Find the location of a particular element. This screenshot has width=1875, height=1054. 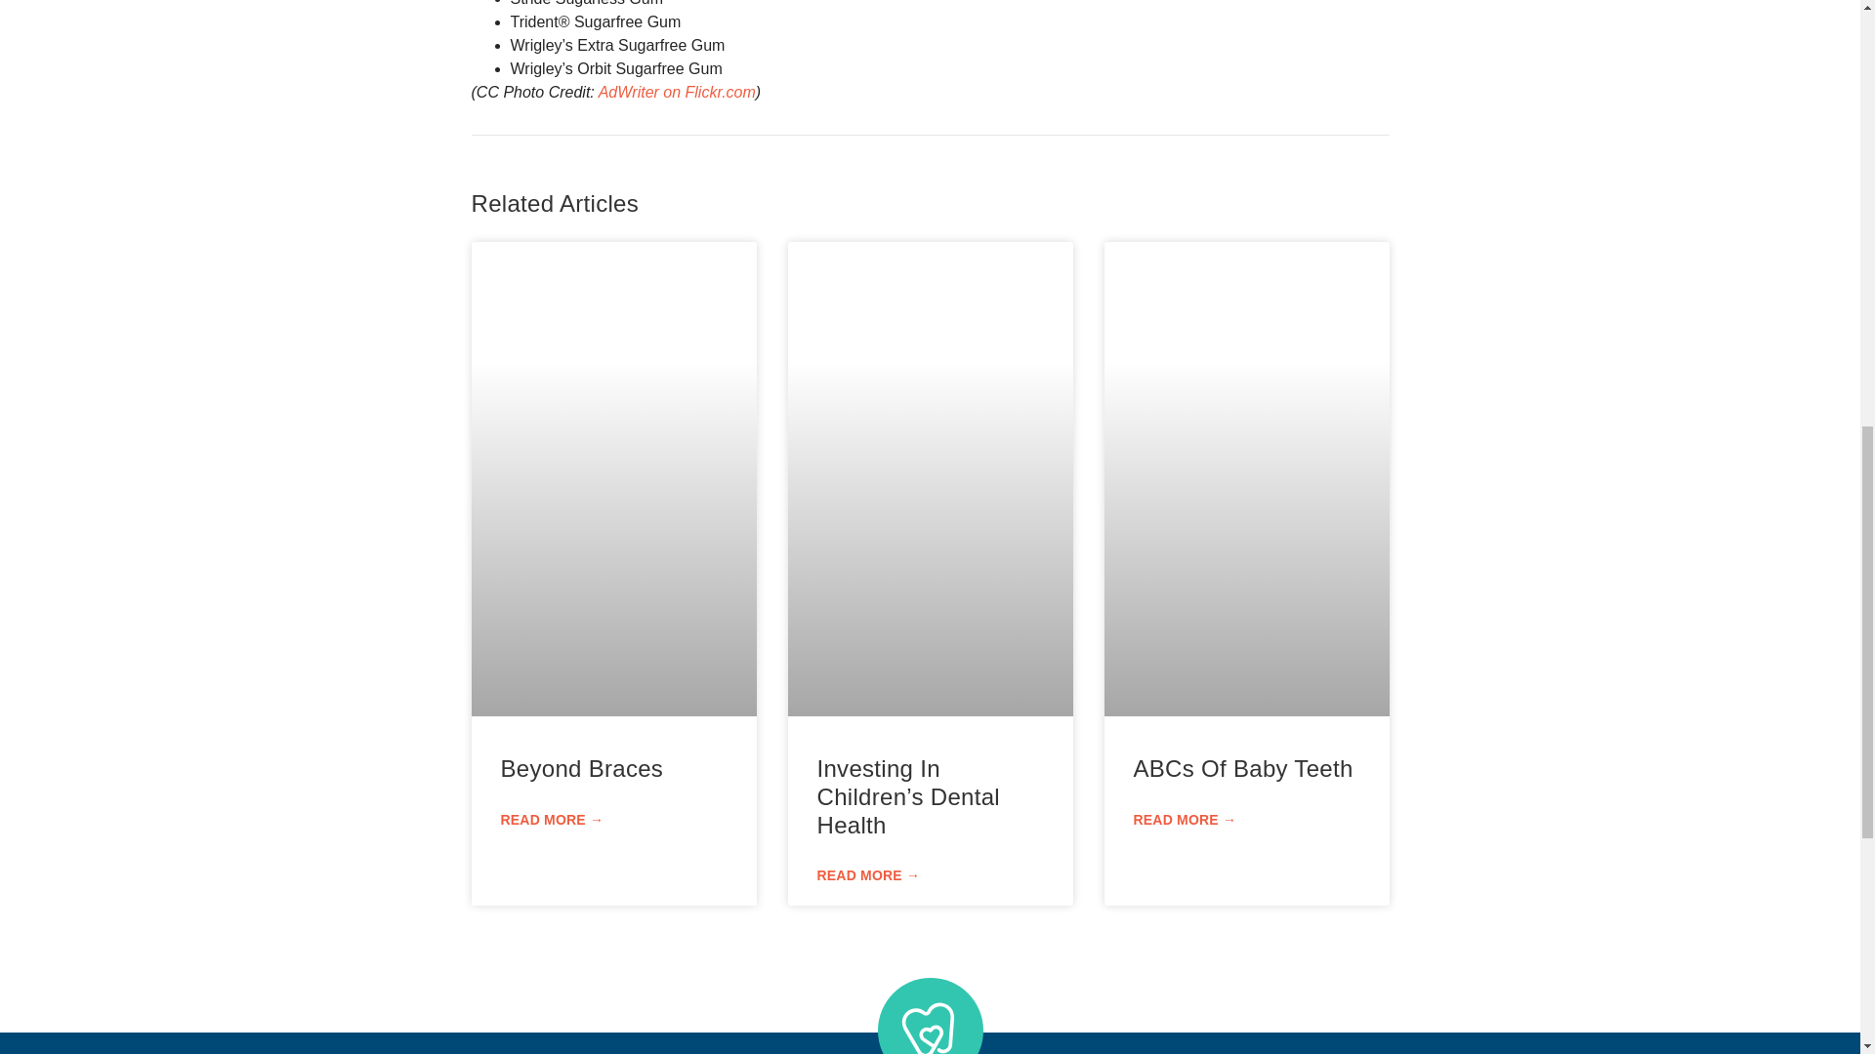

ABCs Of Baby Teeth is located at coordinates (1242, 769).